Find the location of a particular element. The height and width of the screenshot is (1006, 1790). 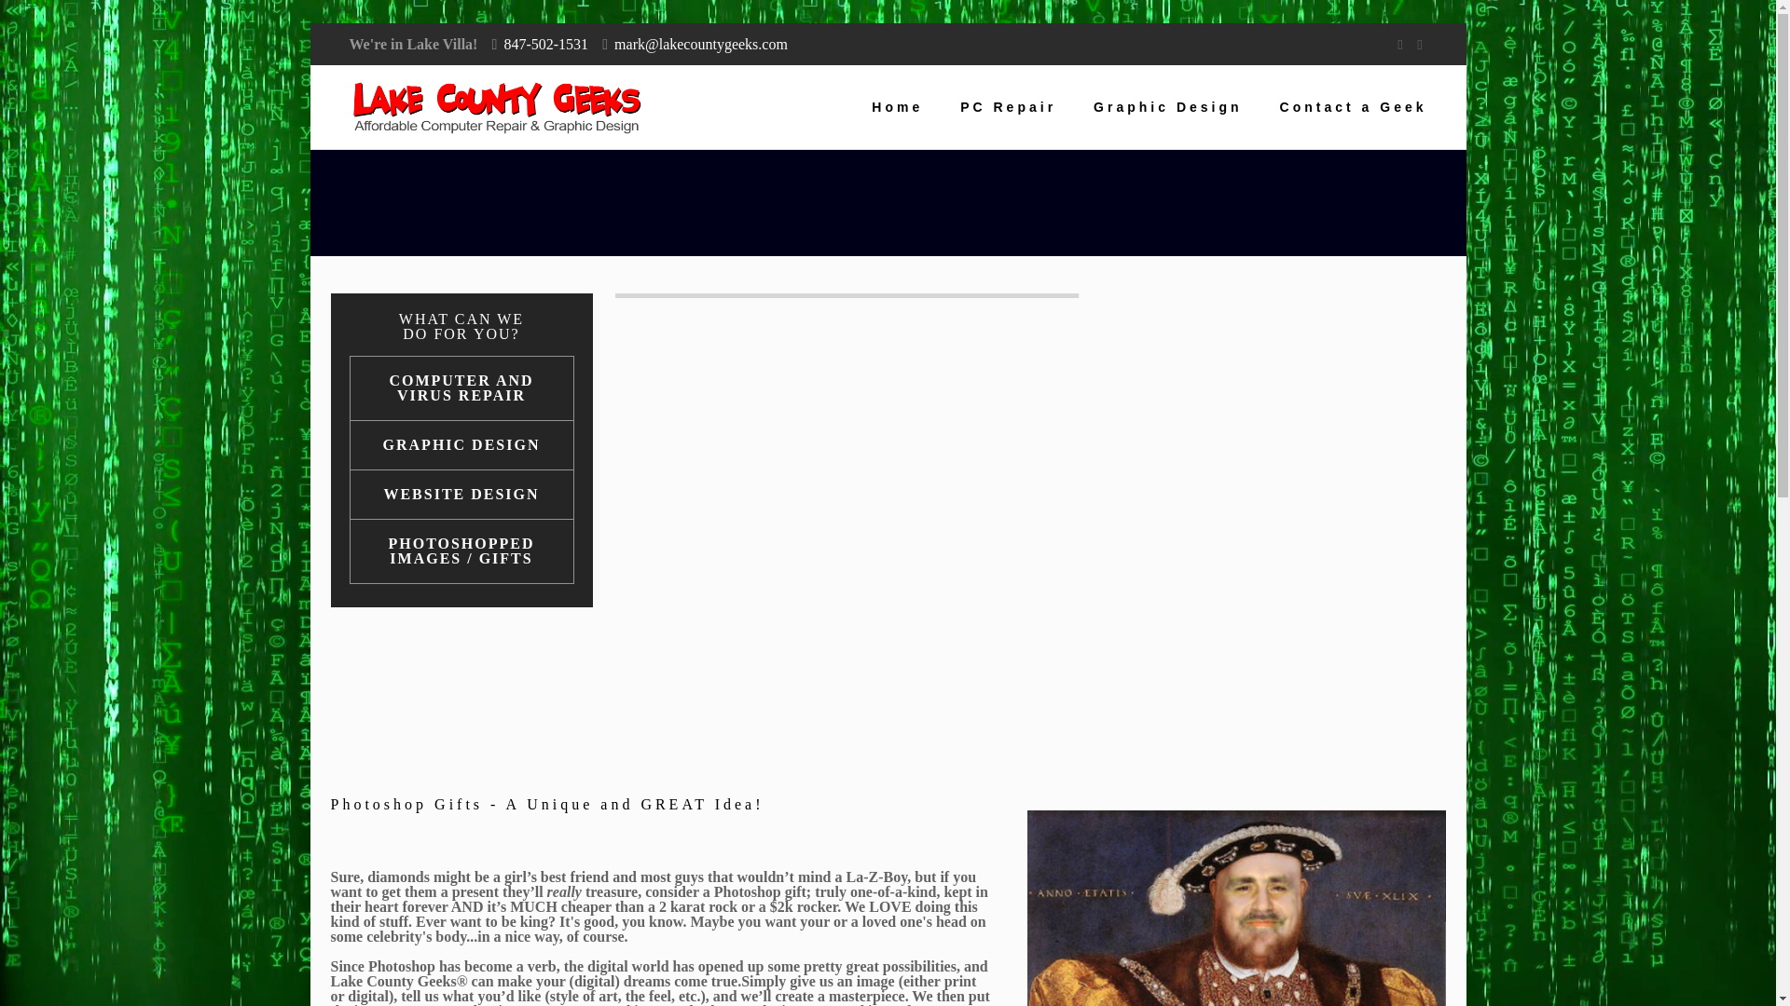

LinkedIn is located at coordinates (1420, 45).